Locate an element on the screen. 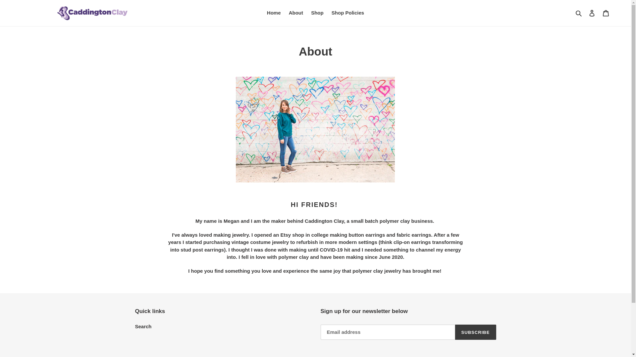 The width and height of the screenshot is (636, 357). Search is located at coordinates (579, 13).